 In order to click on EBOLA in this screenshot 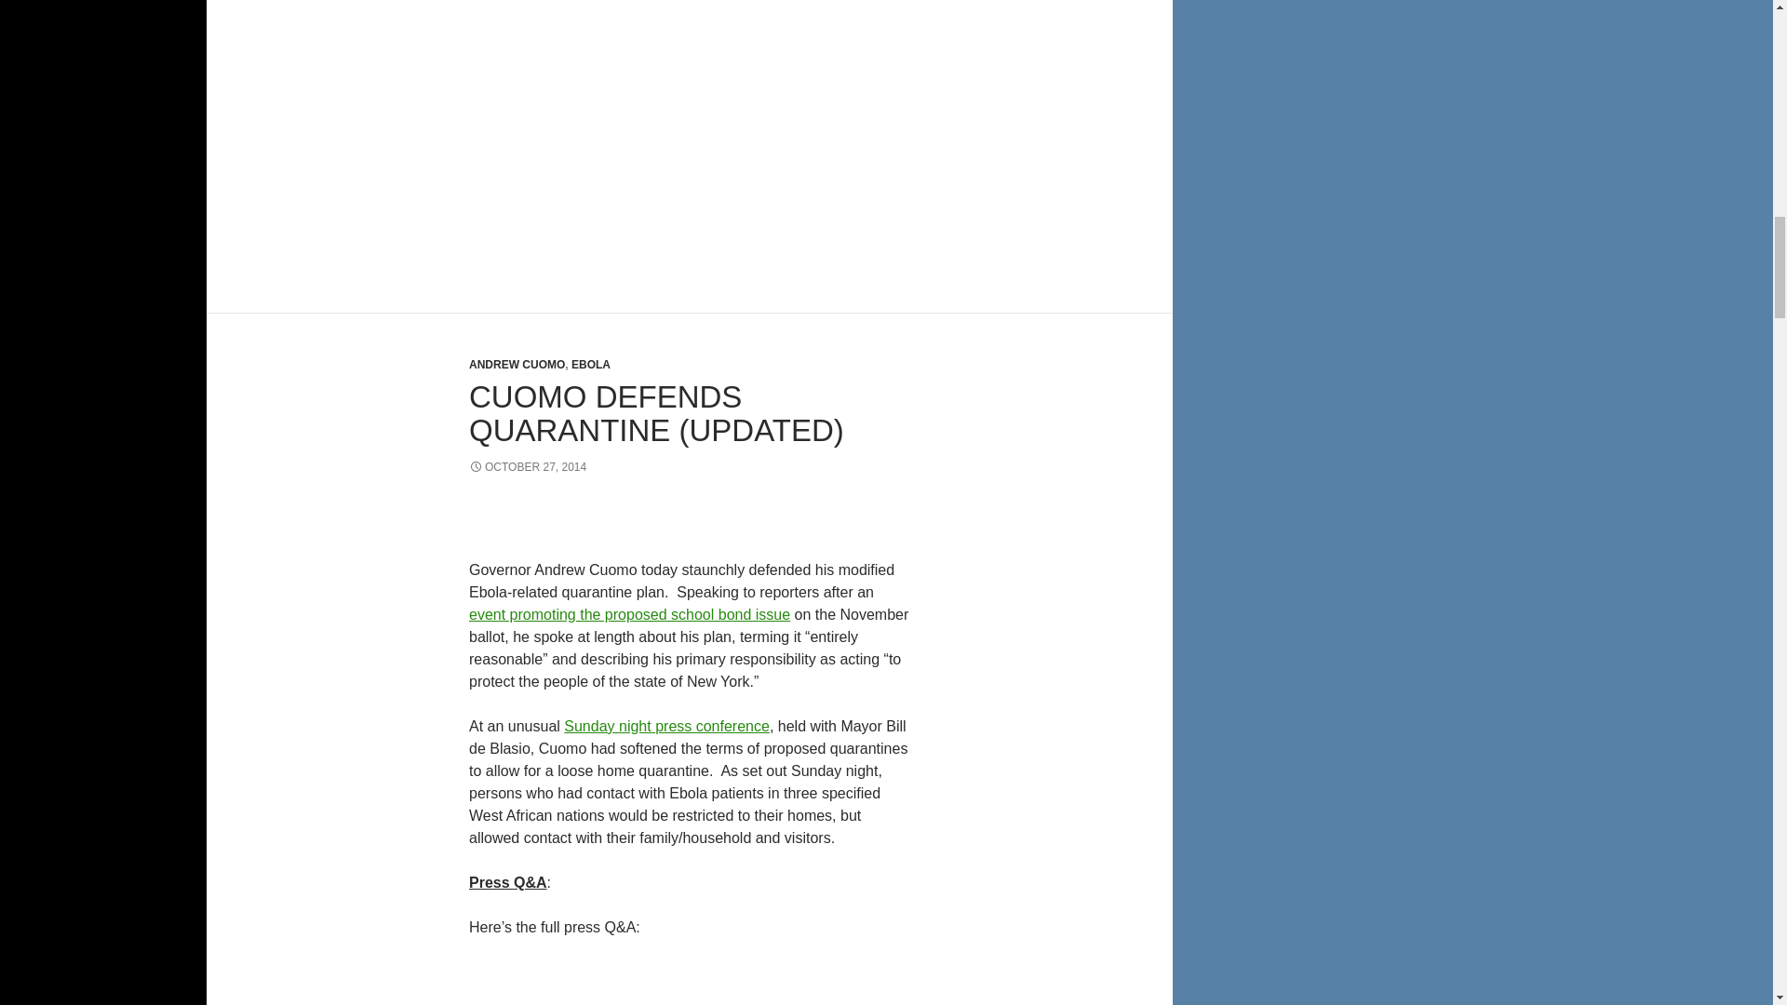, I will do `click(591, 364)`.